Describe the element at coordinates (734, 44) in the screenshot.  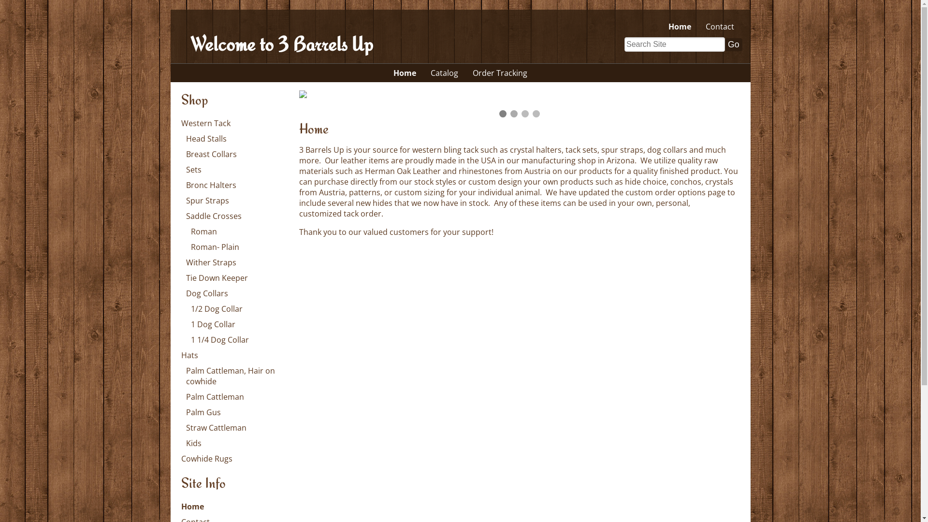
I see `Go` at that location.